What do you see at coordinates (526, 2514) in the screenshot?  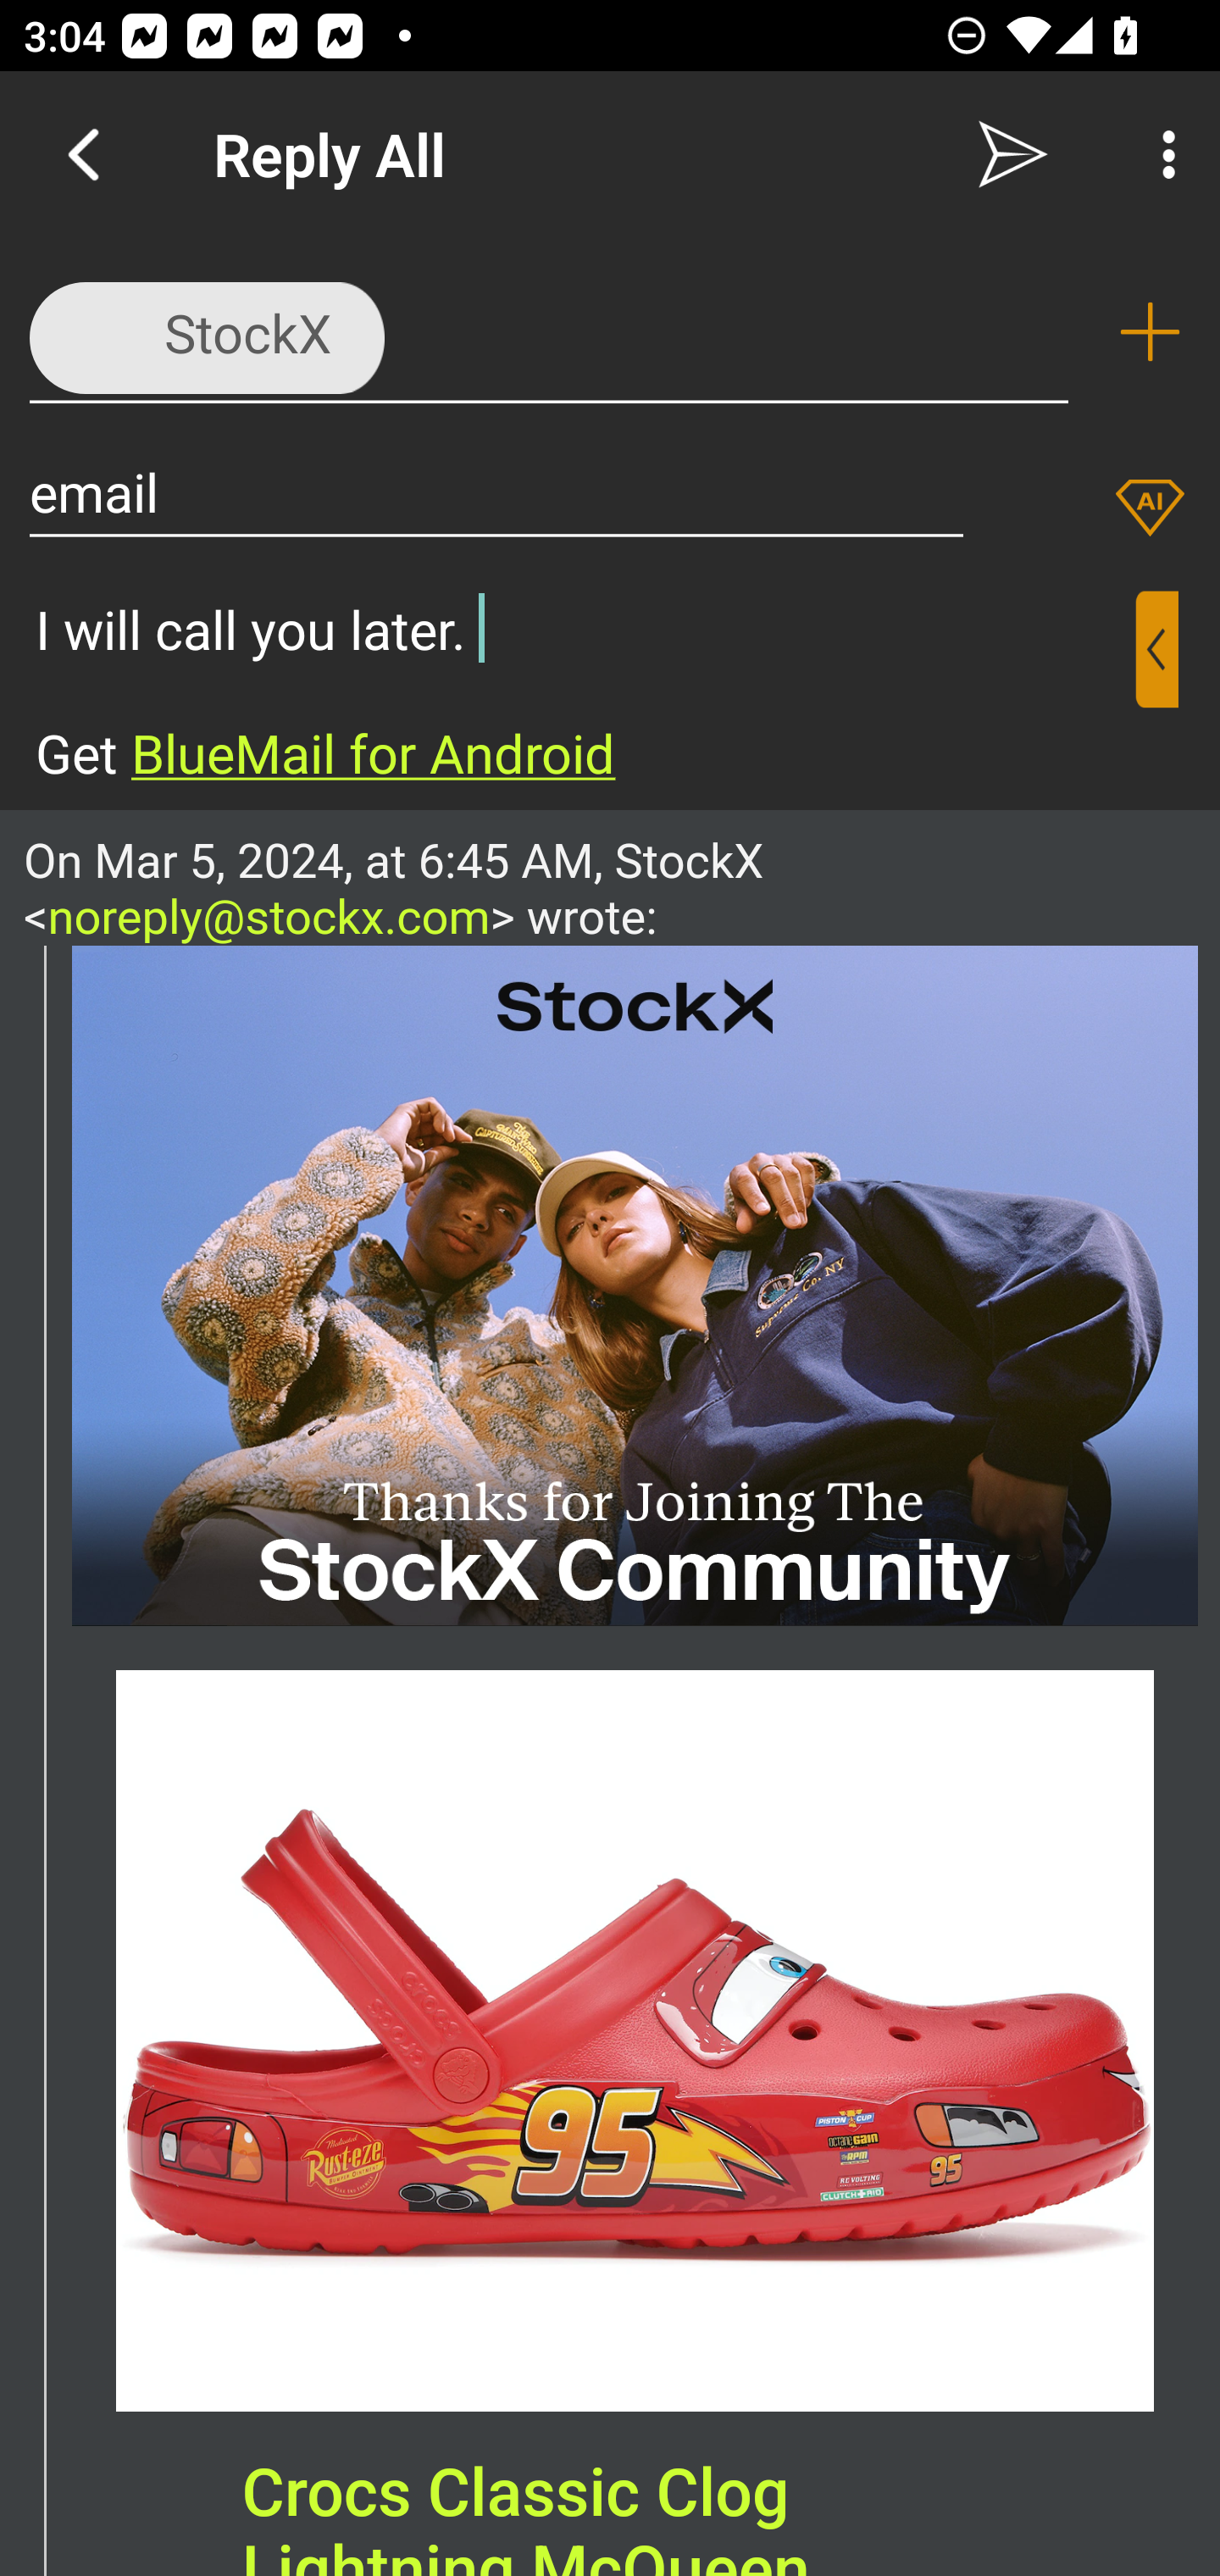 I see `Crocs Classic Clog Lightning McQueen` at bounding box center [526, 2514].